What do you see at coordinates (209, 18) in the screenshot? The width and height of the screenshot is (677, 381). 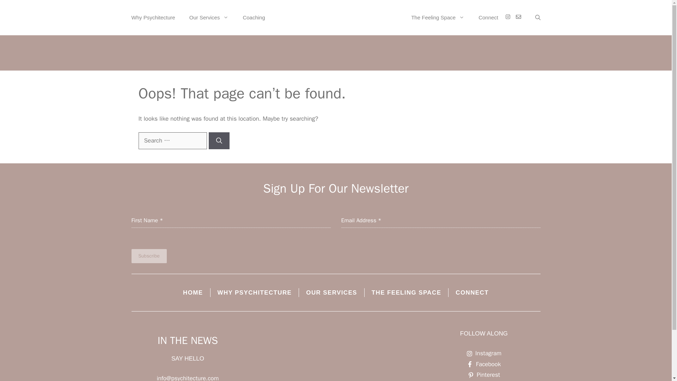 I see `Our Services` at bounding box center [209, 18].